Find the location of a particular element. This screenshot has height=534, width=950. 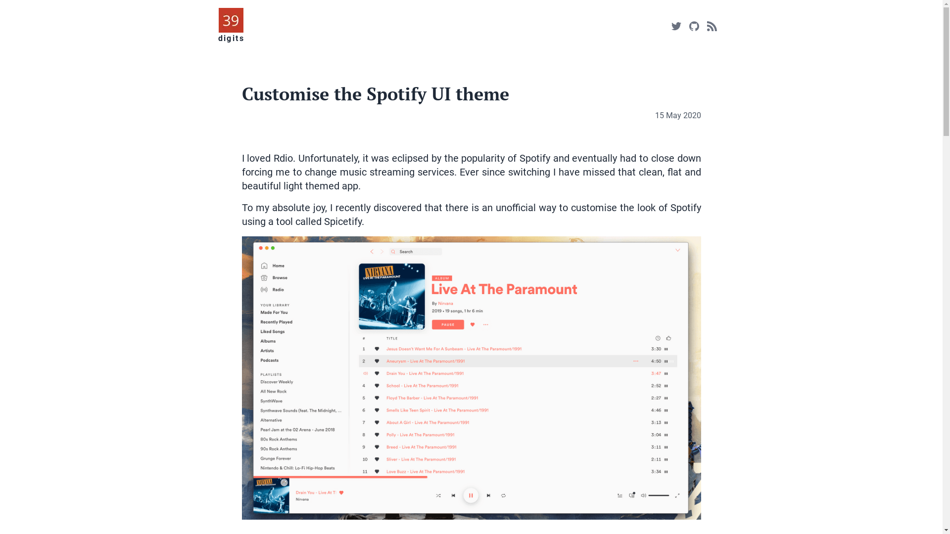

digits is located at coordinates (231, 39).